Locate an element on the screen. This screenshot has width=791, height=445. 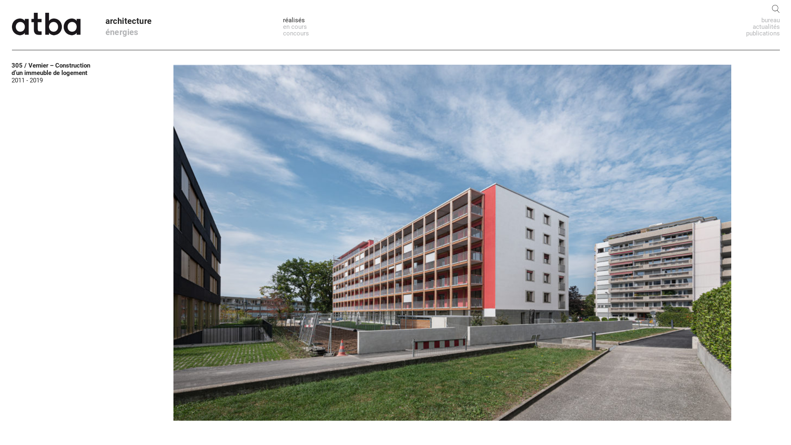
bureau is located at coordinates (770, 20).